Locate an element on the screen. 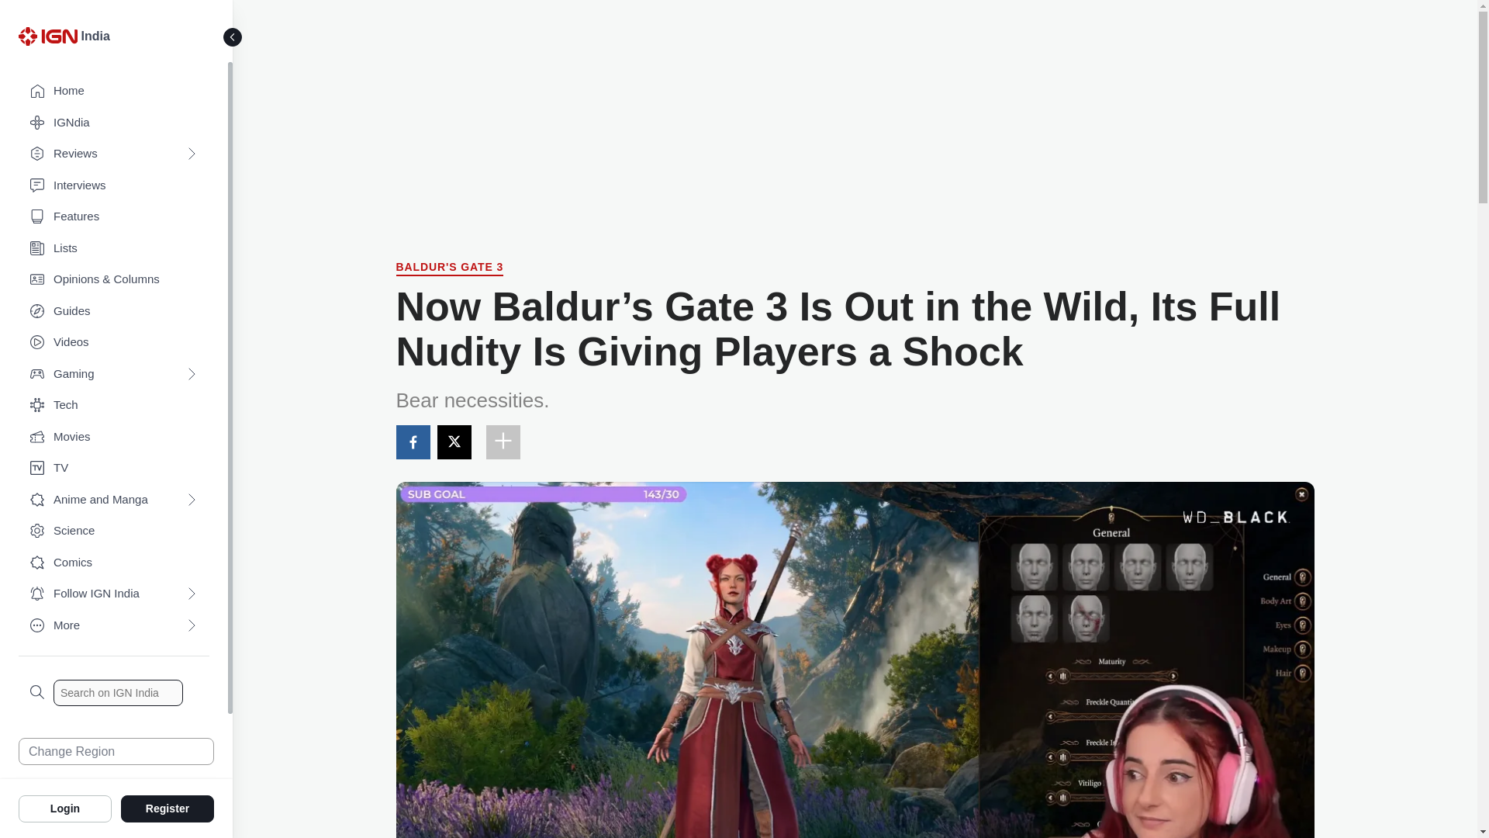  Videos is located at coordinates (113, 343).